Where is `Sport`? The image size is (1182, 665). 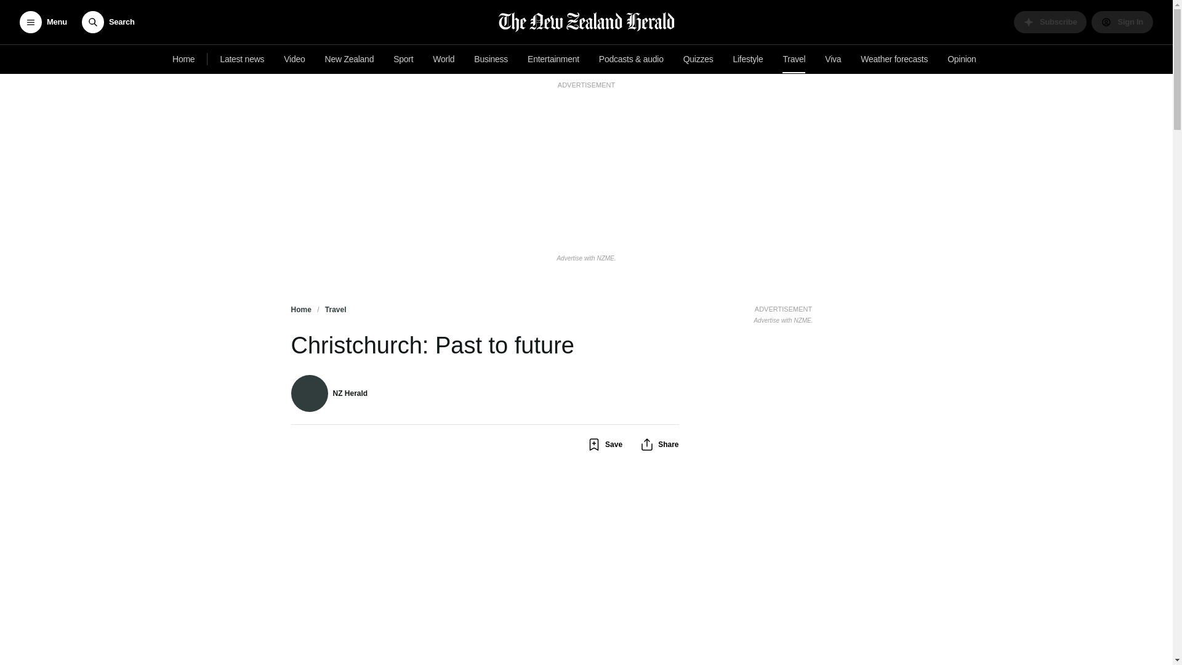 Sport is located at coordinates (403, 59).